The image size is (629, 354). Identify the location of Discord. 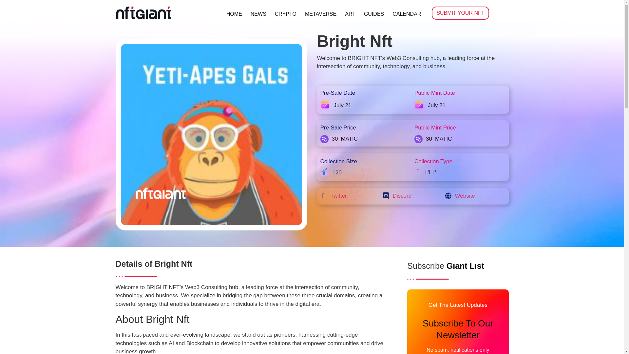
(402, 196).